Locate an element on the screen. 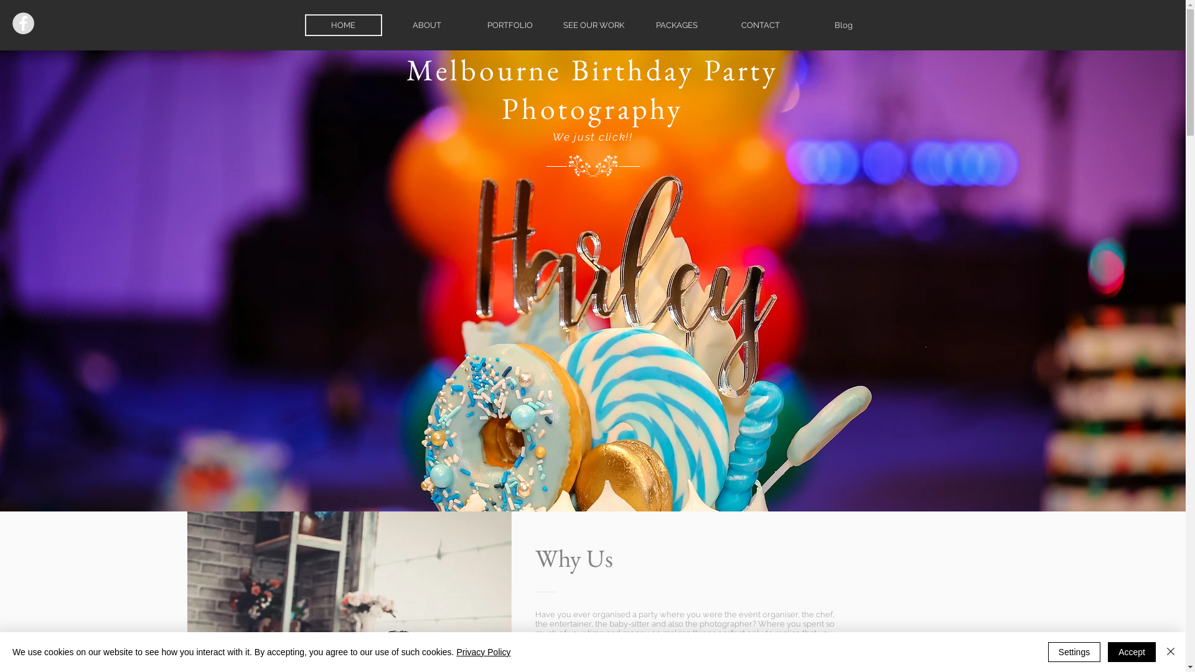  Settings is located at coordinates (1074, 652).